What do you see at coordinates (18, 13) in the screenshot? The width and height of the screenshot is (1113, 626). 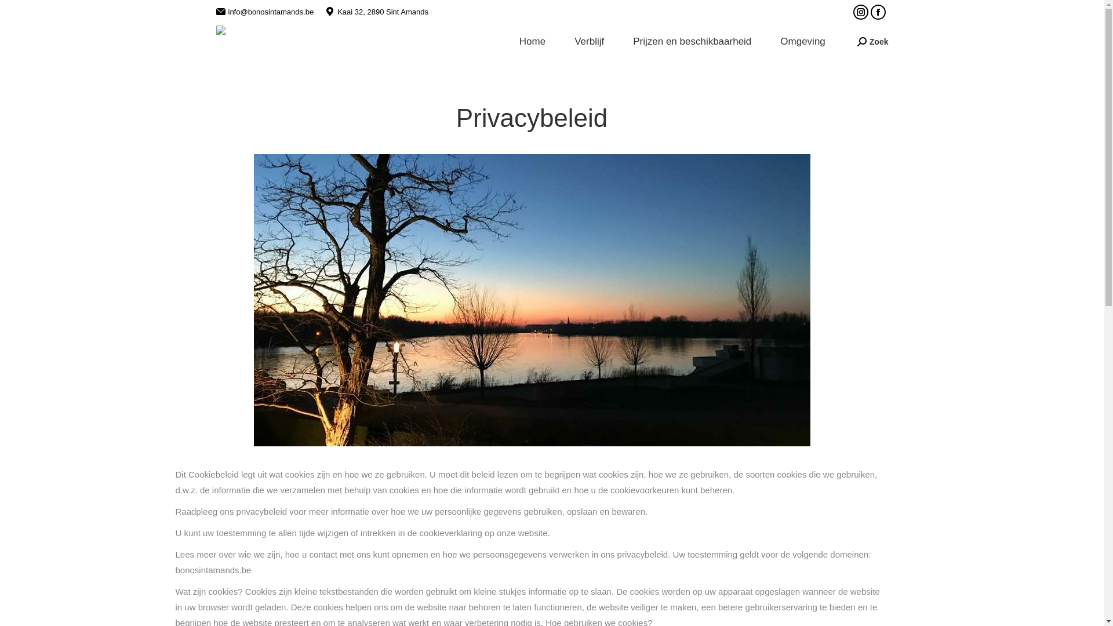 I see `Go!` at bounding box center [18, 13].